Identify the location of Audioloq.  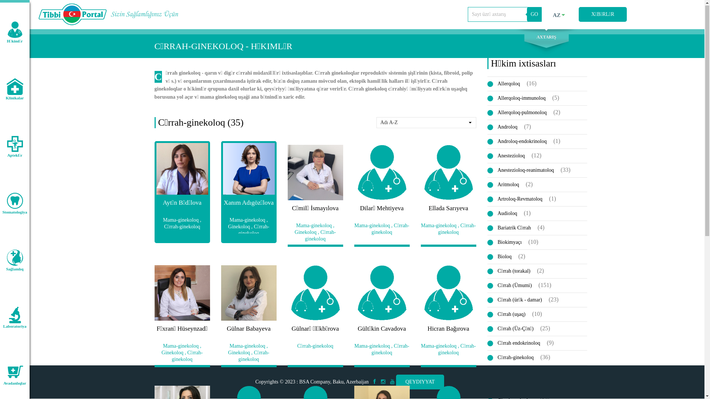
(505, 214).